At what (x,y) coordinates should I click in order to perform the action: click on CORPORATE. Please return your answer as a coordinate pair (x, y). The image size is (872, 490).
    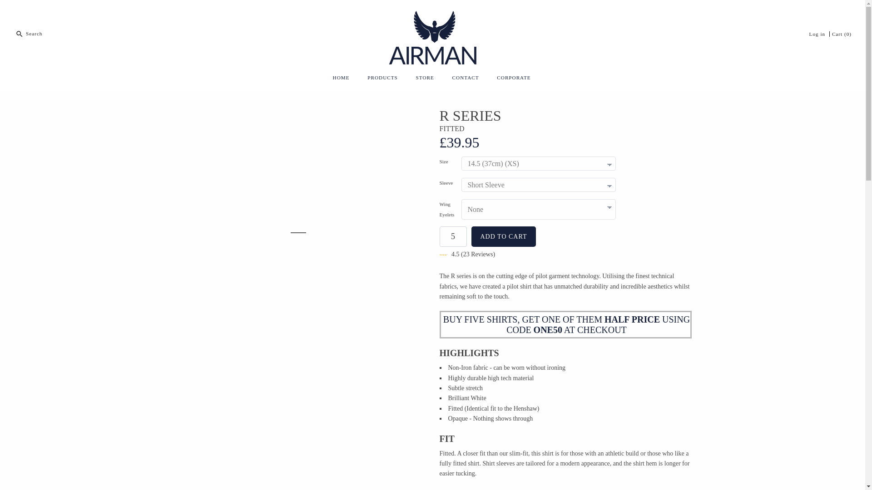
    Looking at the image, I should click on (513, 79).